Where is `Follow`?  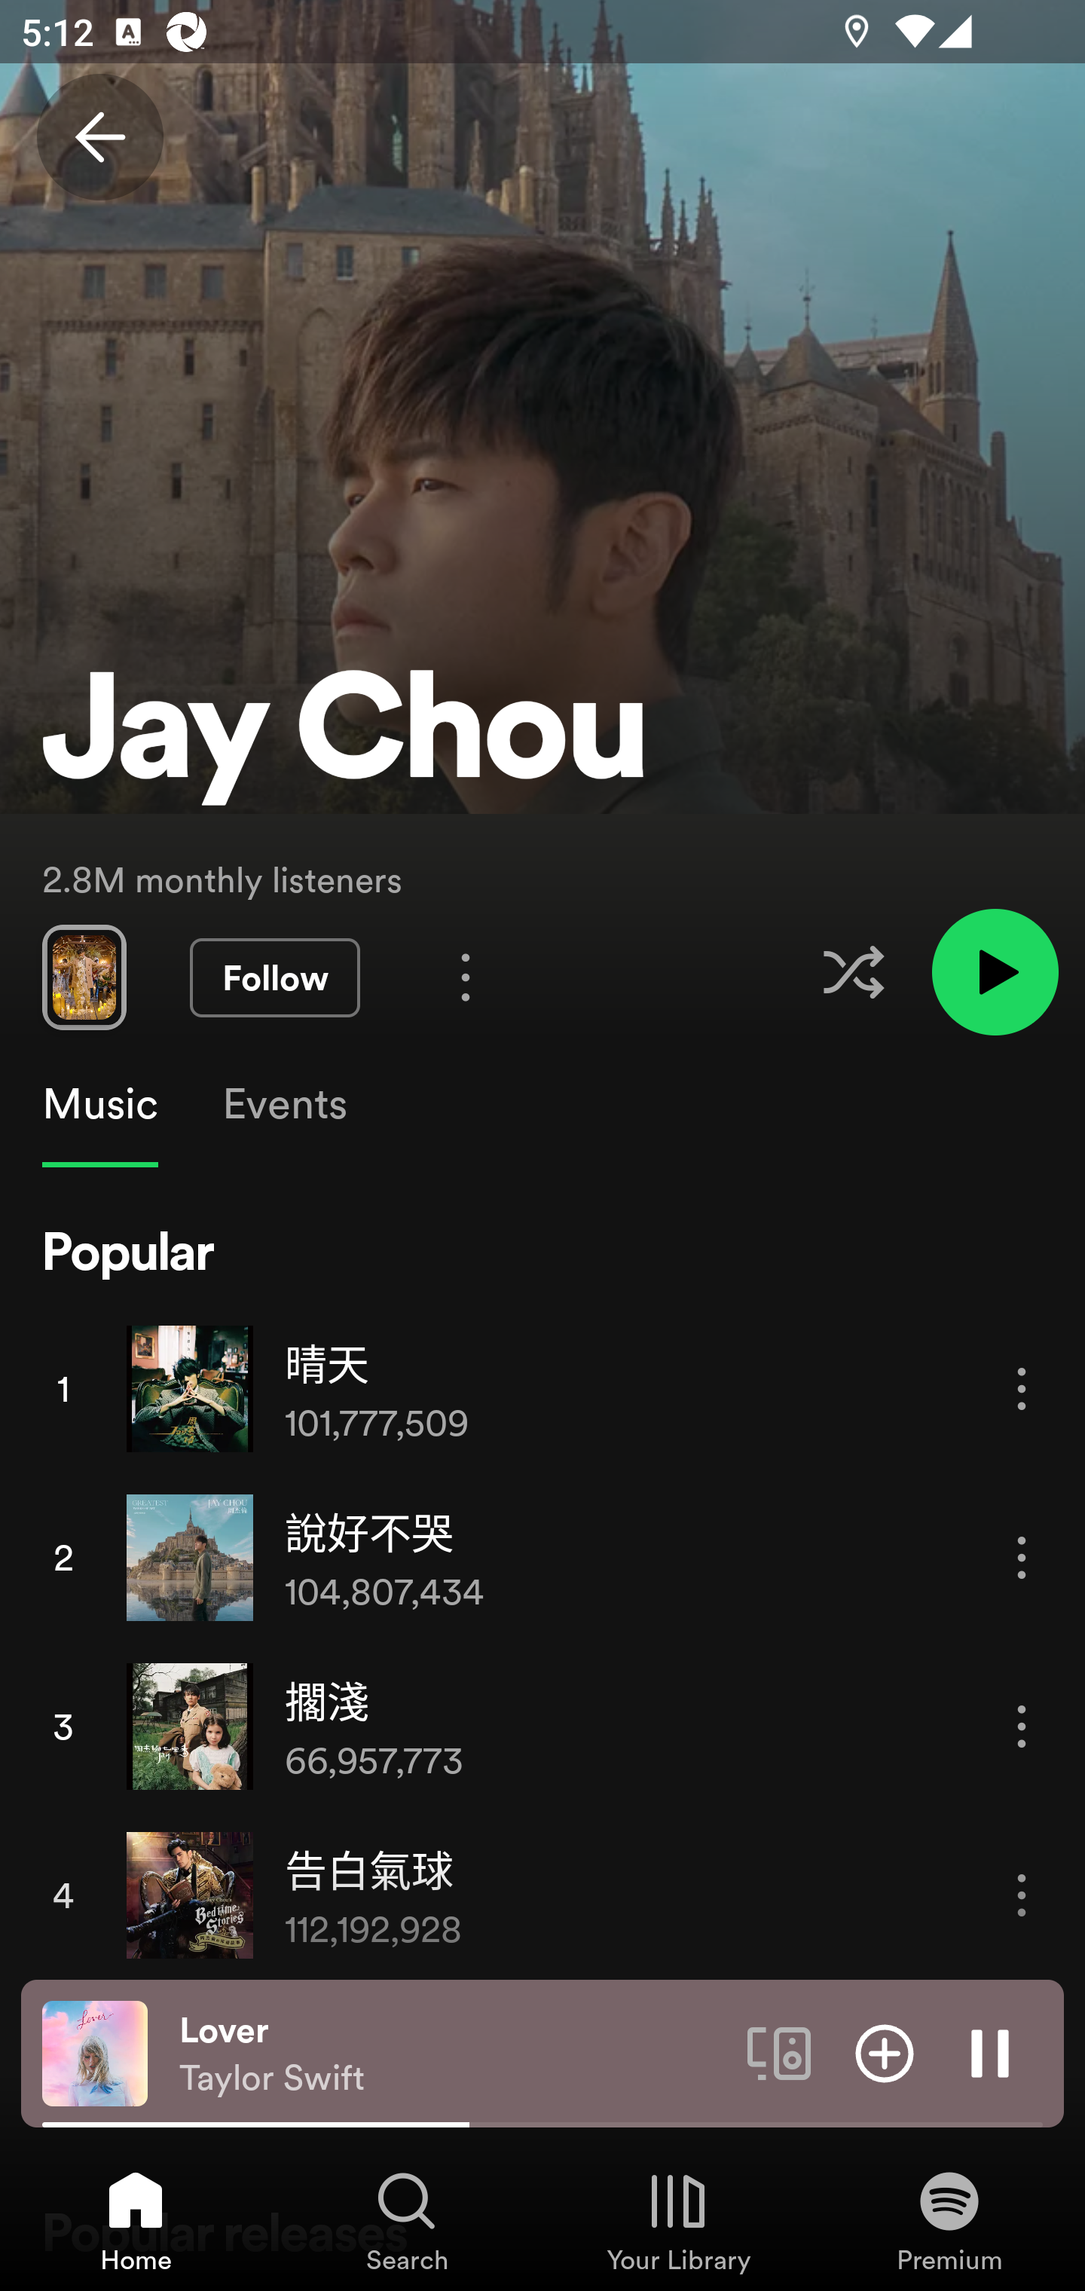 Follow is located at coordinates (274, 978).